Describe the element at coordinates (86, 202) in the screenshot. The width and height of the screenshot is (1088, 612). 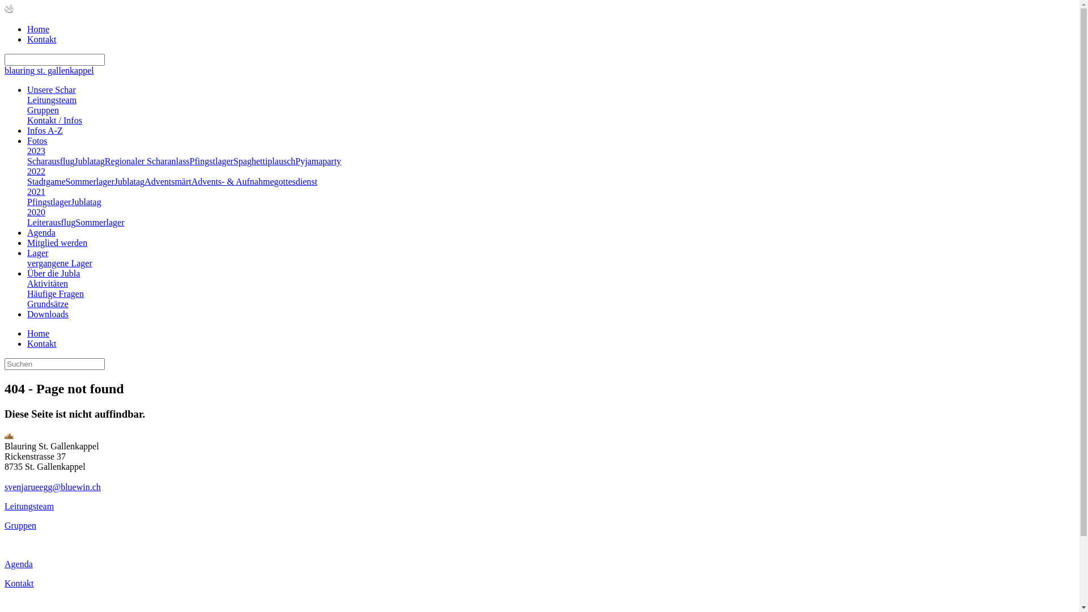
I see `Jublatag` at that location.